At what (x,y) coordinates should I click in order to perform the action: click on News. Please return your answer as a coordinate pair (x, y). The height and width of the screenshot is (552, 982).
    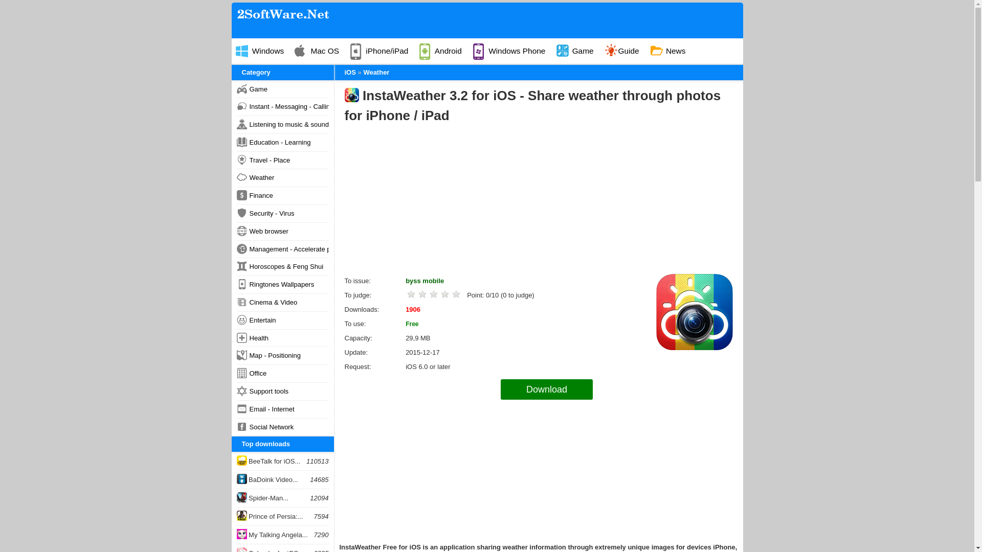
    Looking at the image, I should click on (673, 51).